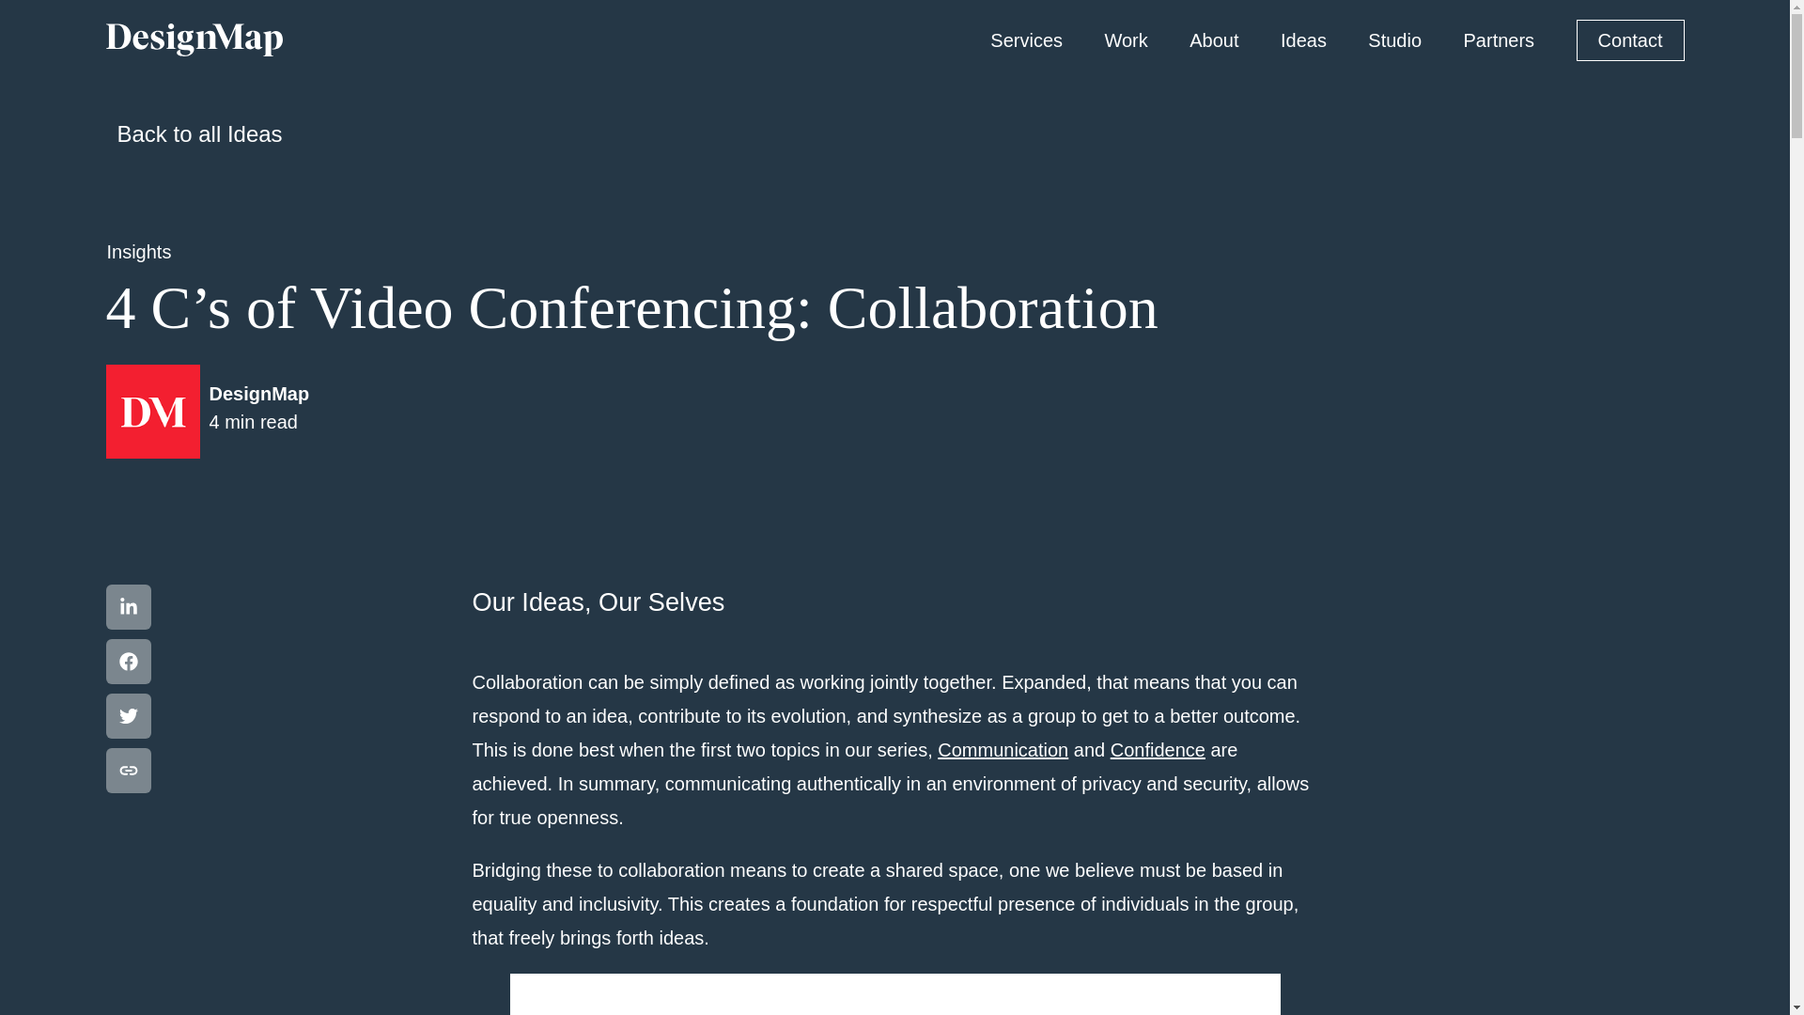 The height and width of the screenshot is (1015, 1804). What do you see at coordinates (1214, 39) in the screenshot?
I see `Contact` at bounding box center [1214, 39].